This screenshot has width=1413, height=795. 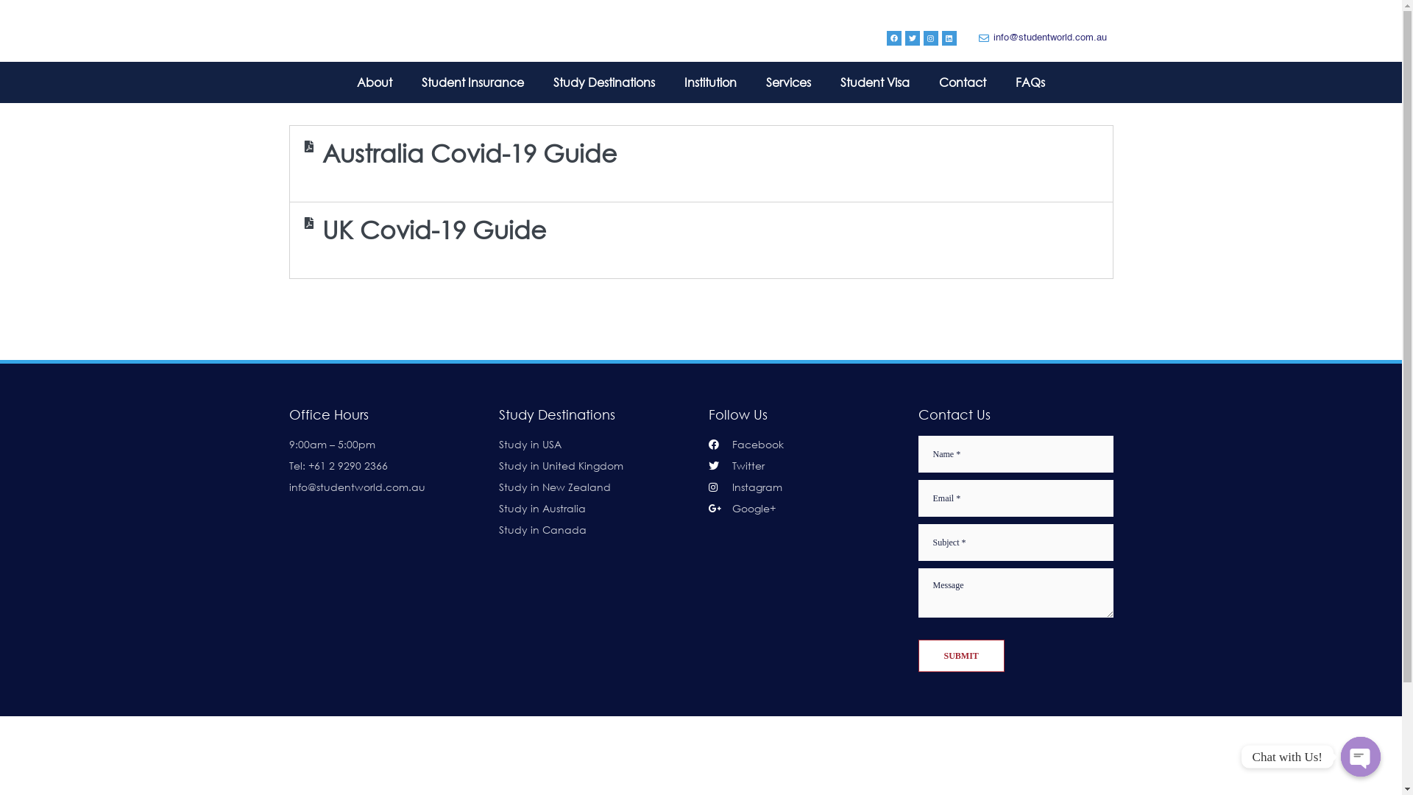 What do you see at coordinates (1030, 82) in the screenshot?
I see `FAQs` at bounding box center [1030, 82].